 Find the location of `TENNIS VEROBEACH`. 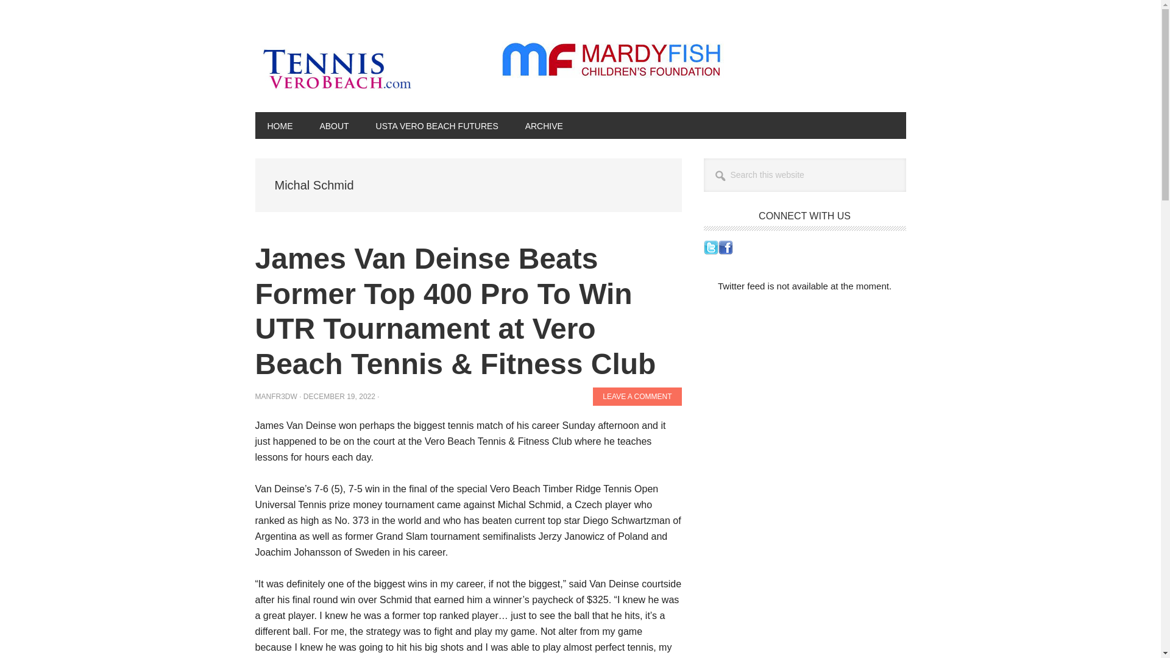

TENNIS VEROBEACH is located at coordinates (336, 66).